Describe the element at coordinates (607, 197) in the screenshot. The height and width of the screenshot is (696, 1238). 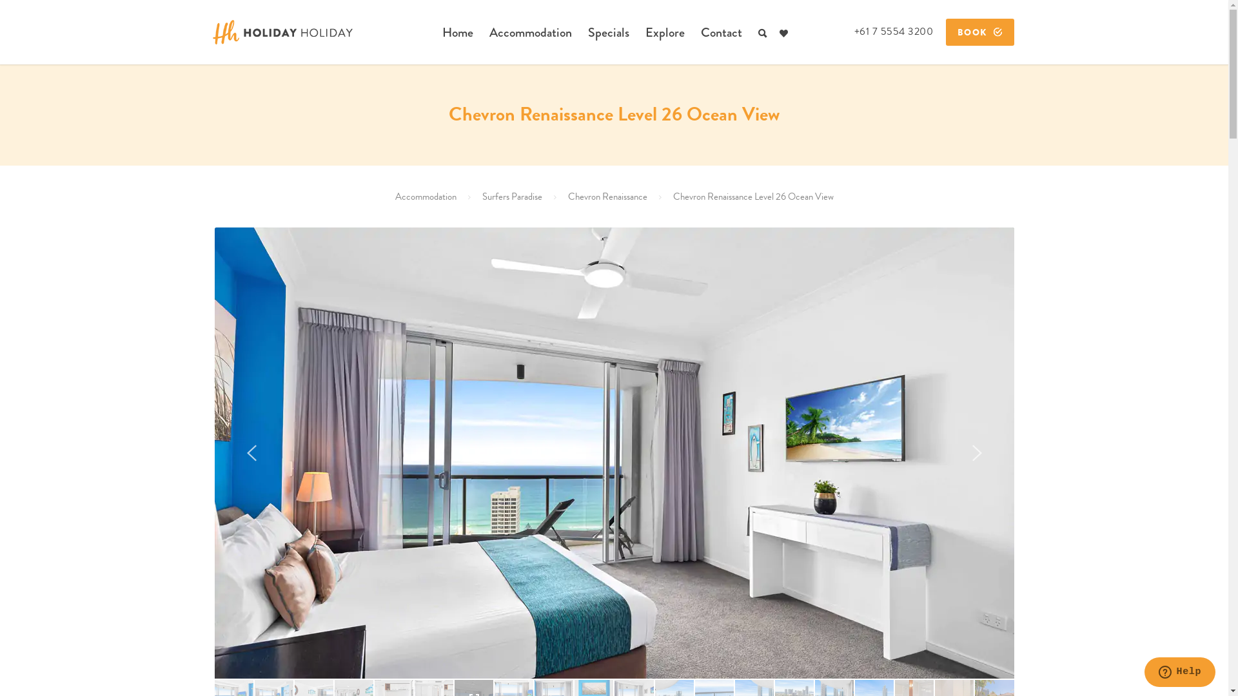
I see `Chevron Renaissance` at that location.